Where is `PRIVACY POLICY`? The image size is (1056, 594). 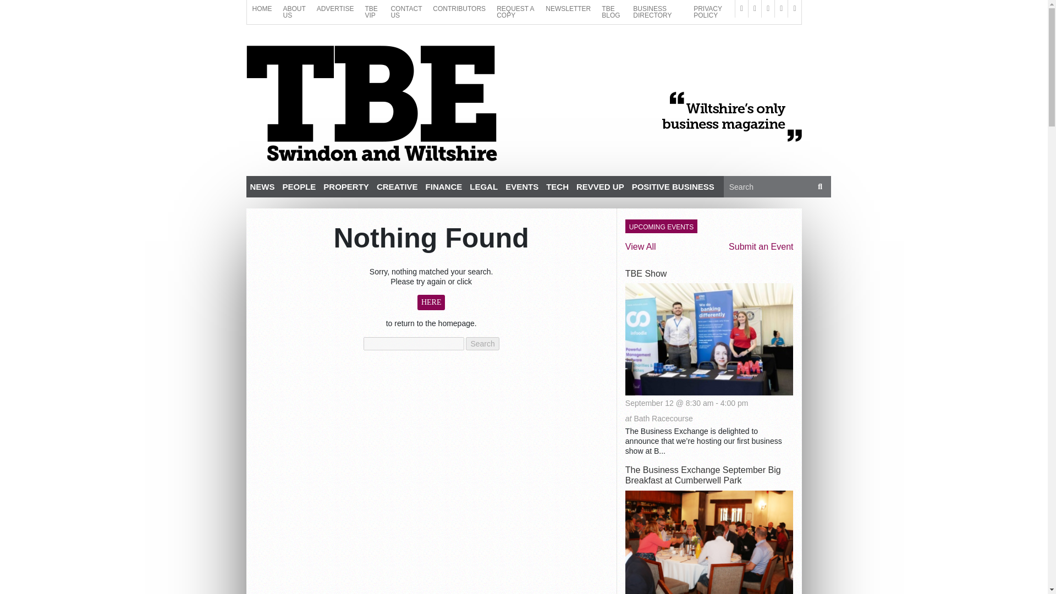
PRIVACY POLICY is located at coordinates (712, 12).